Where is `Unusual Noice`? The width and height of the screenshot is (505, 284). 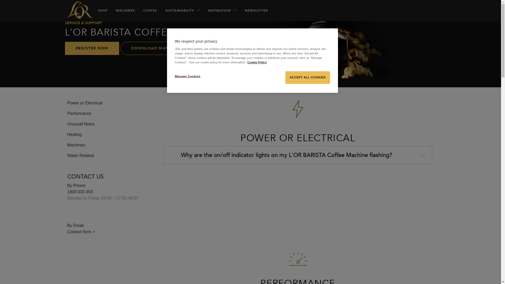
Unusual Noice is located at coordinates (81, 124).